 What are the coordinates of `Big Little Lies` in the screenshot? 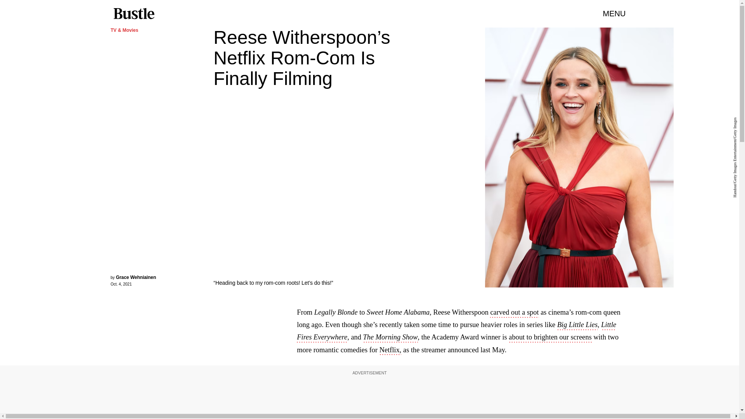 It's located at (577, 326).